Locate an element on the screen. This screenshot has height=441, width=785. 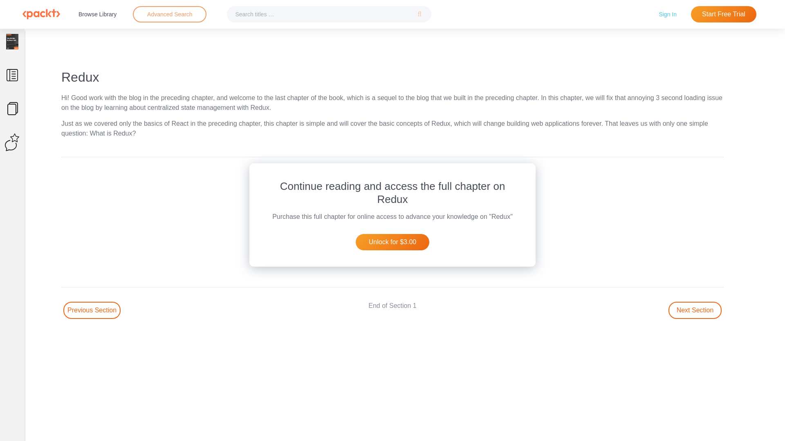
Go to Previous section is located at coordinates (92, 310).